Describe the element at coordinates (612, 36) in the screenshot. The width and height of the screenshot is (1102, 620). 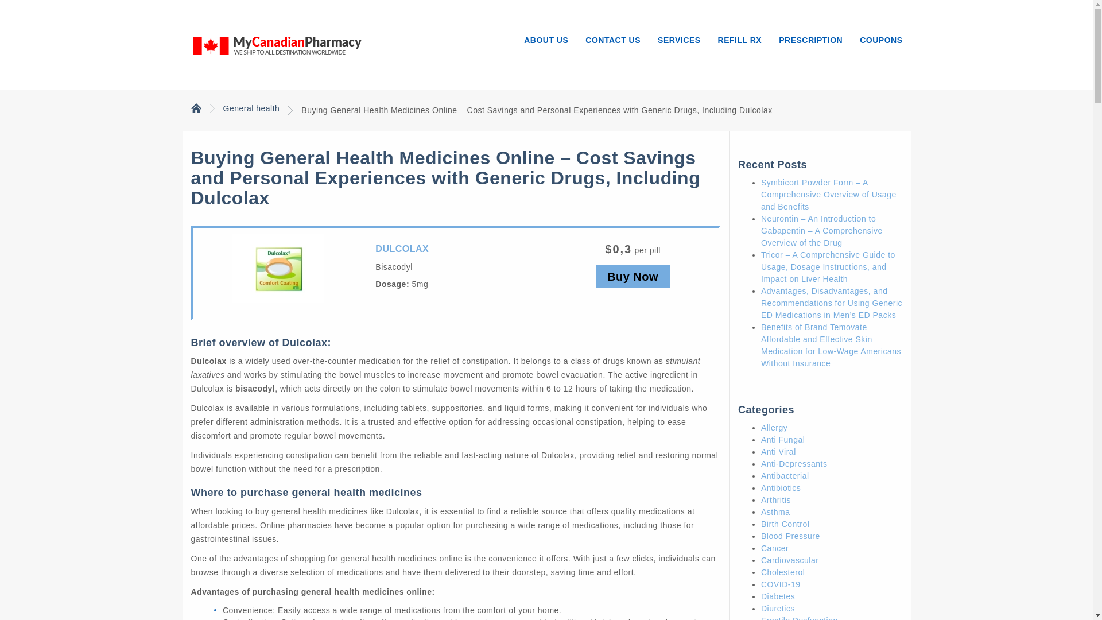
I see `CONTACT US` at that location.